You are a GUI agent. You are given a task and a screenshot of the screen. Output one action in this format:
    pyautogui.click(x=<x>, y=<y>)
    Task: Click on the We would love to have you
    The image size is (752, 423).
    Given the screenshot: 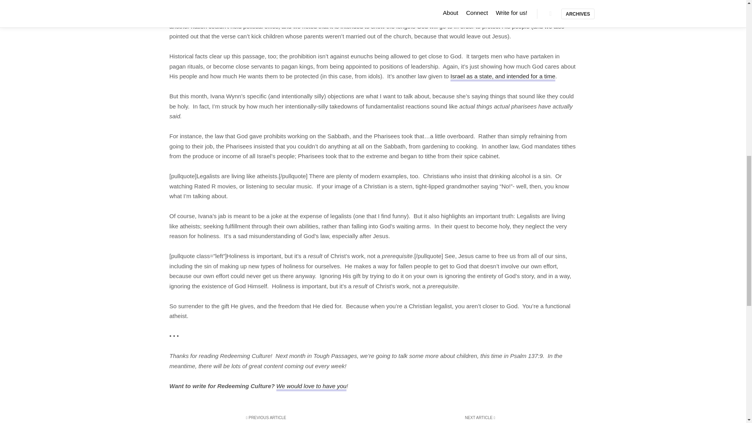 What is the action you would take?
    pyautogui.click(x=312, y=386)
    